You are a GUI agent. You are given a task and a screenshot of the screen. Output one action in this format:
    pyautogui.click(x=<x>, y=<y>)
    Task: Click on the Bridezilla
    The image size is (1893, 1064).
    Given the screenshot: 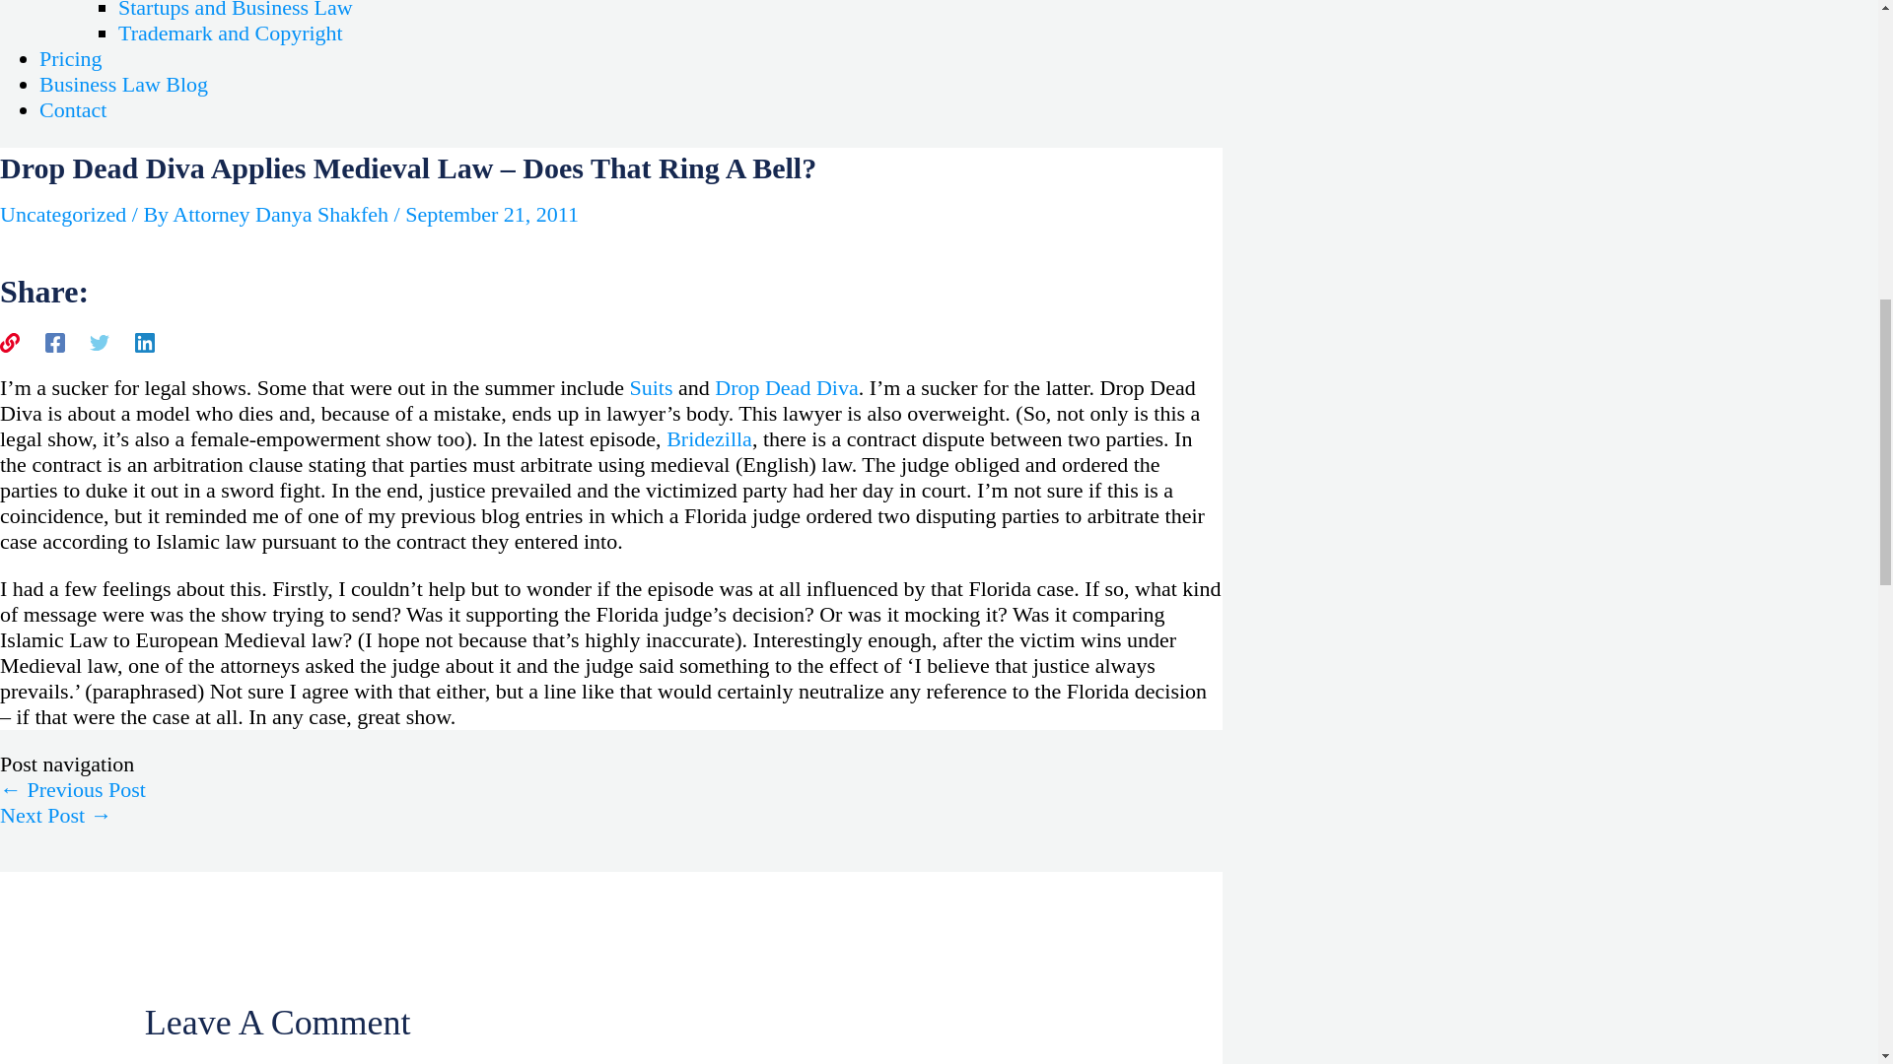 What is the action you would take?
    pyautogui.click(x=708, y=438)
    